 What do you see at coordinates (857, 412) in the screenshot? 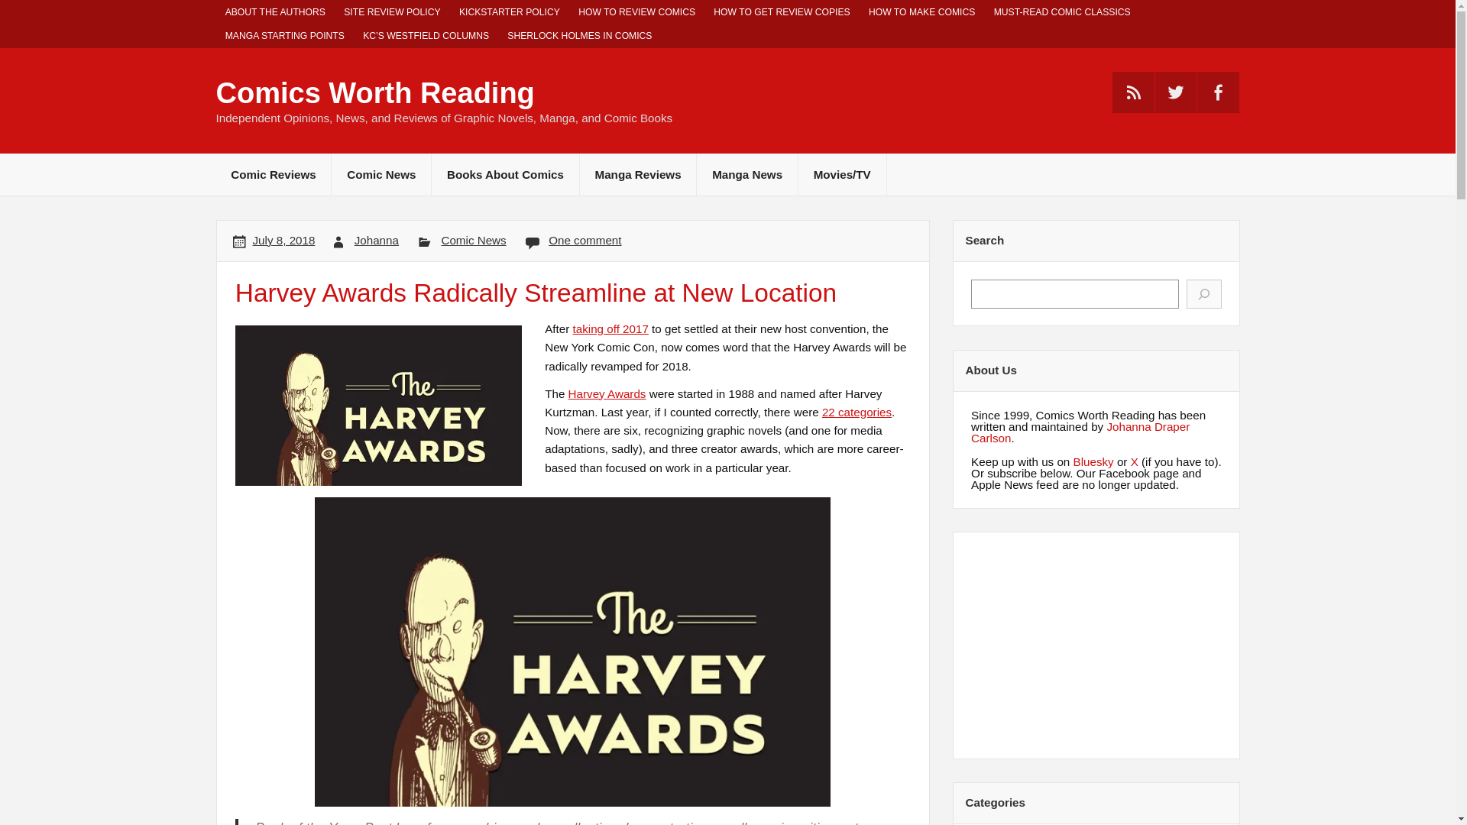
I see `22 categories` at bounding box center [857, 412].